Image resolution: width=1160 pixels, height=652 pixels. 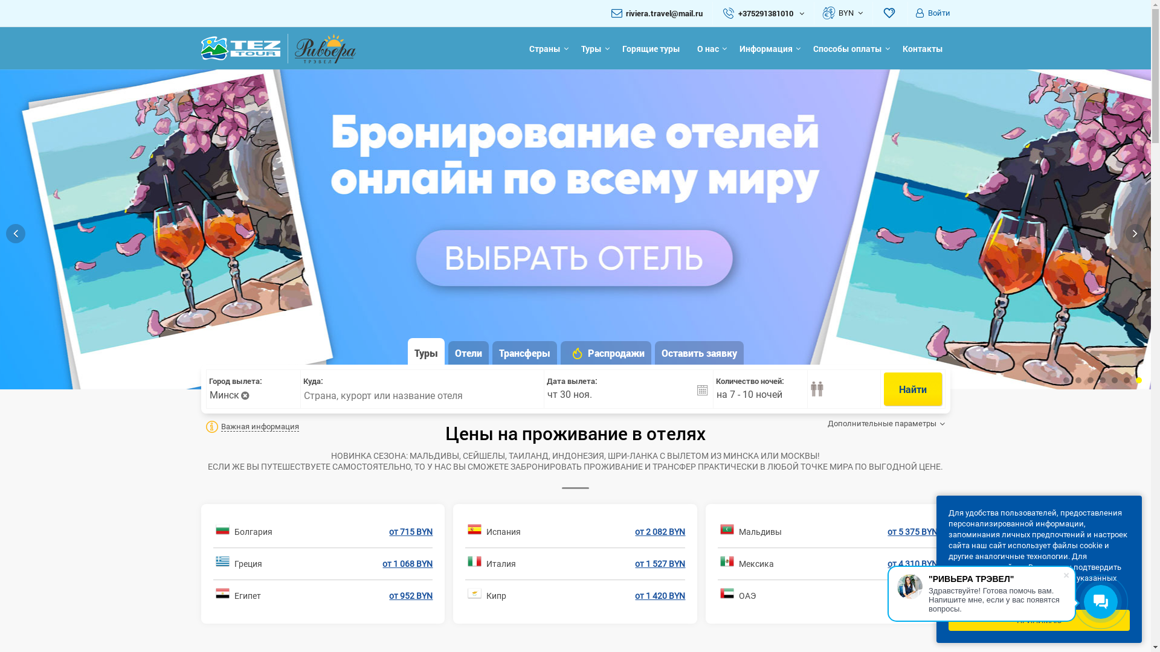 I want to click on 2, so click(x=1078, y=380).